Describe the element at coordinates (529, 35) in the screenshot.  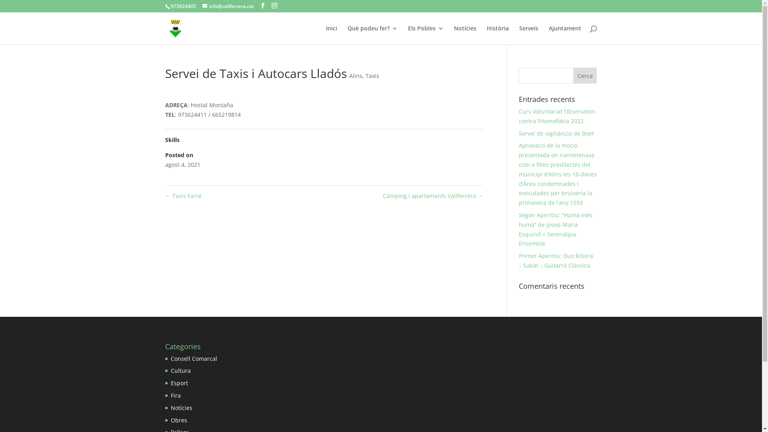
I see `Serveis` at that location.